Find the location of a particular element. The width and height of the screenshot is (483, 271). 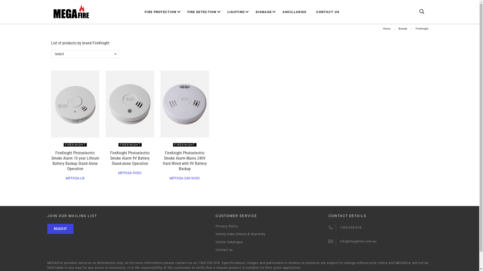

LIGHTING is located at coordinates (236, 12).